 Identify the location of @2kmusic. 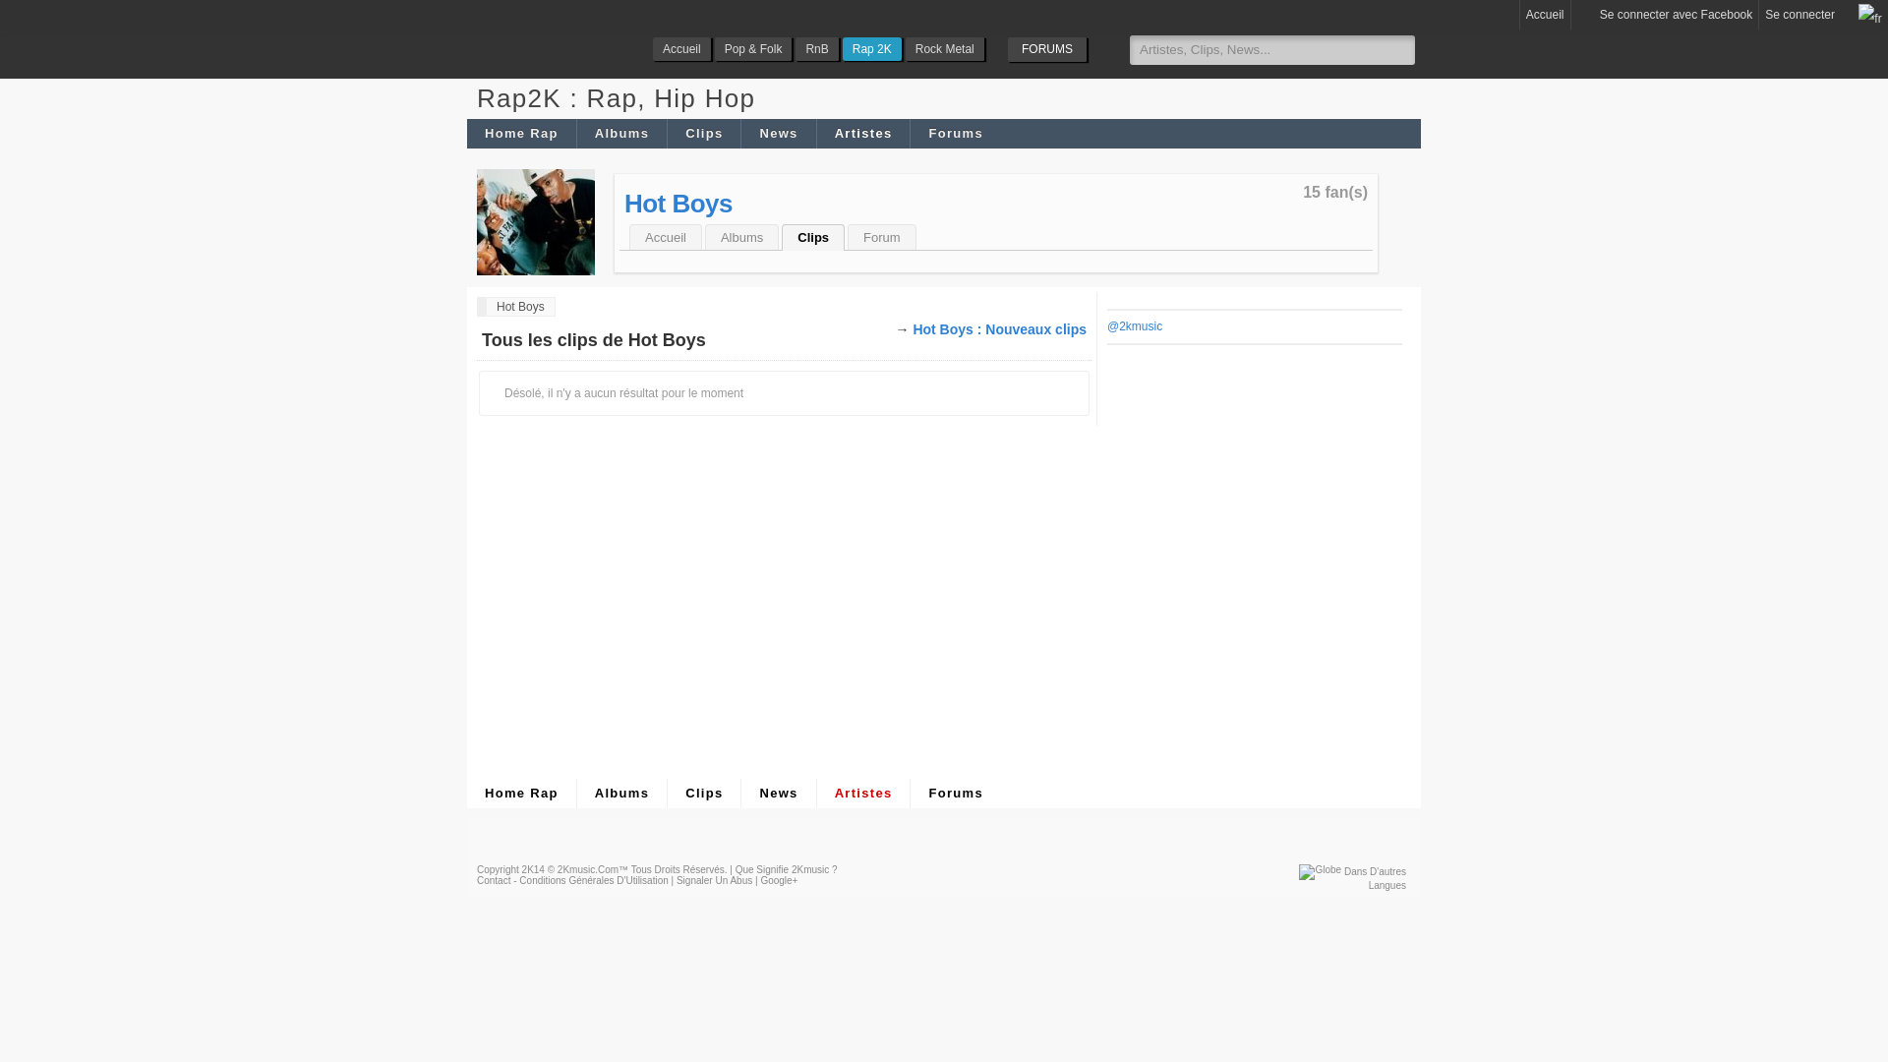
(1135, 326).